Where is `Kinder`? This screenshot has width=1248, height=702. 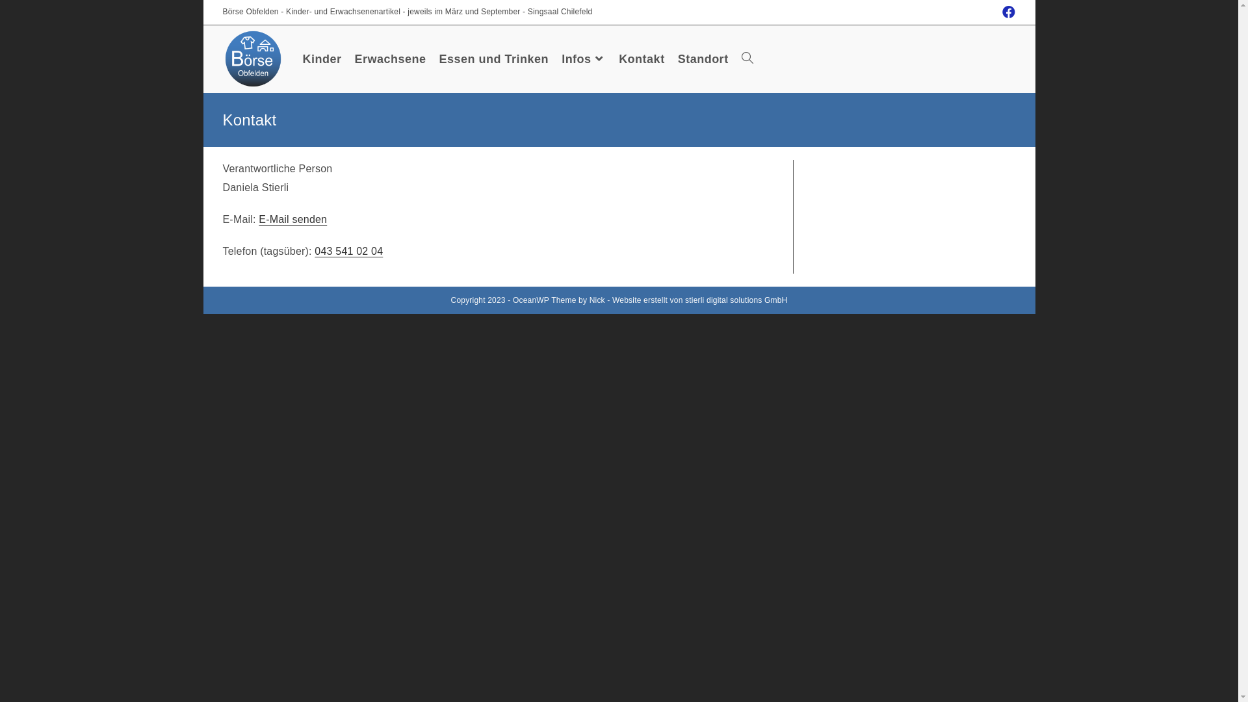 Kinder is located at coordinates (322, 58).